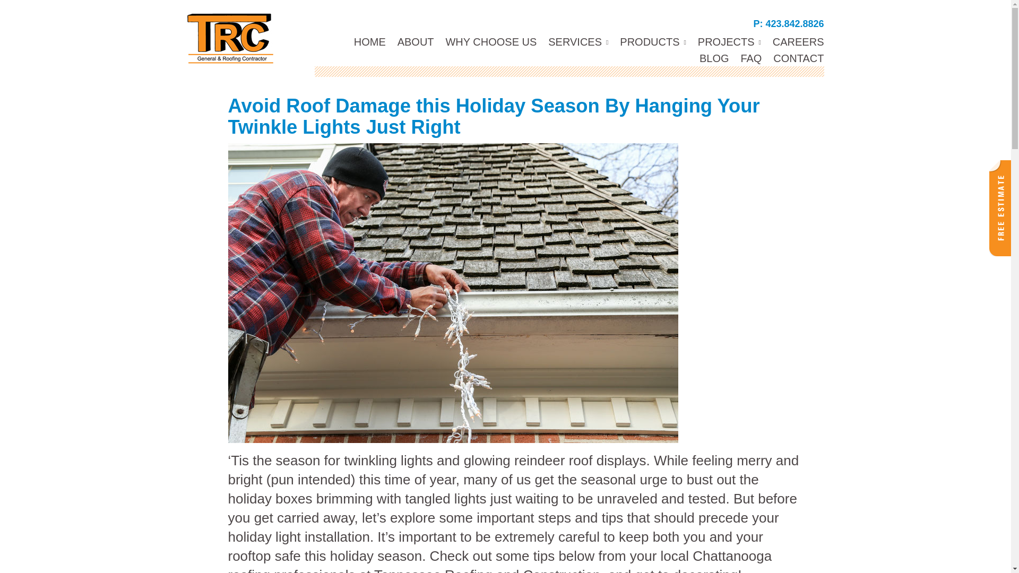  I want to click on ABOUT, so click(411, 41).